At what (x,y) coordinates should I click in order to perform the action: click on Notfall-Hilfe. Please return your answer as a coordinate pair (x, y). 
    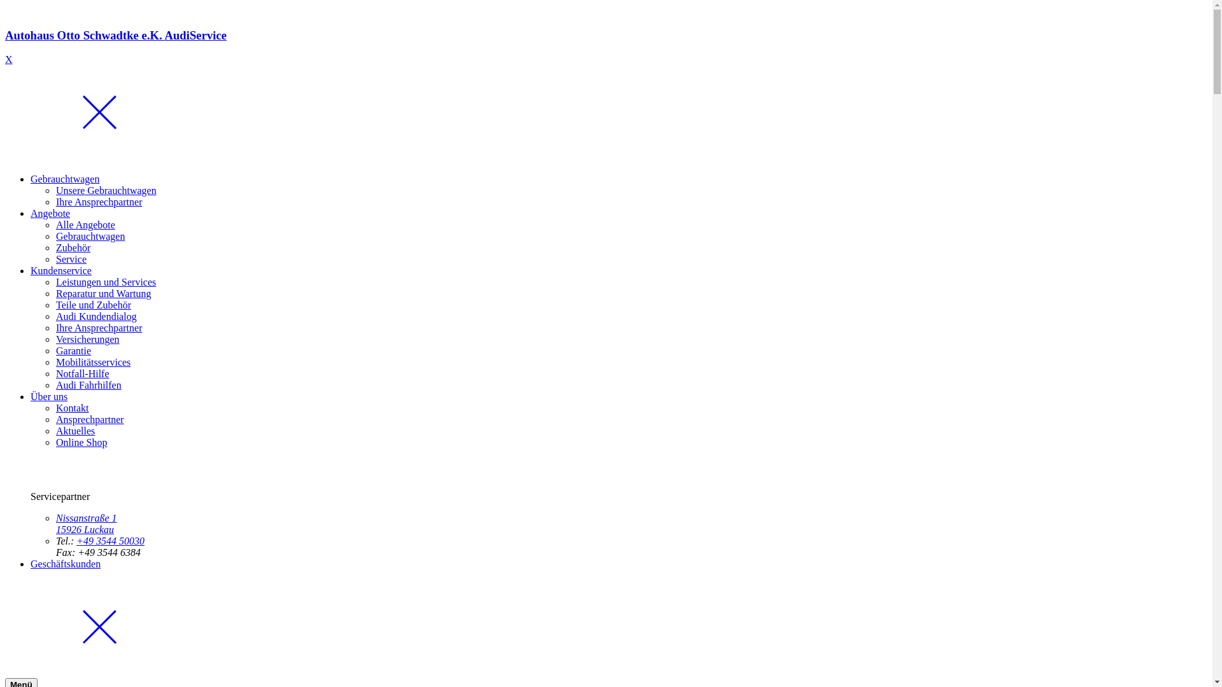
    Looking at the image, I should click on (83, 374).